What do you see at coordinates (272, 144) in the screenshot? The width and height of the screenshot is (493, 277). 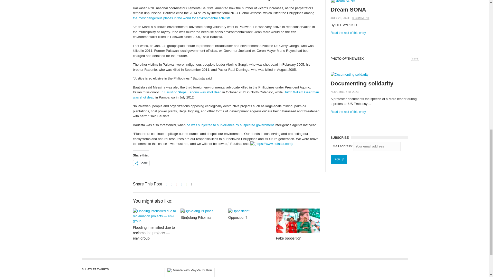 I see `This story is from Bulatlat.com` at bounding box center [272, 144].